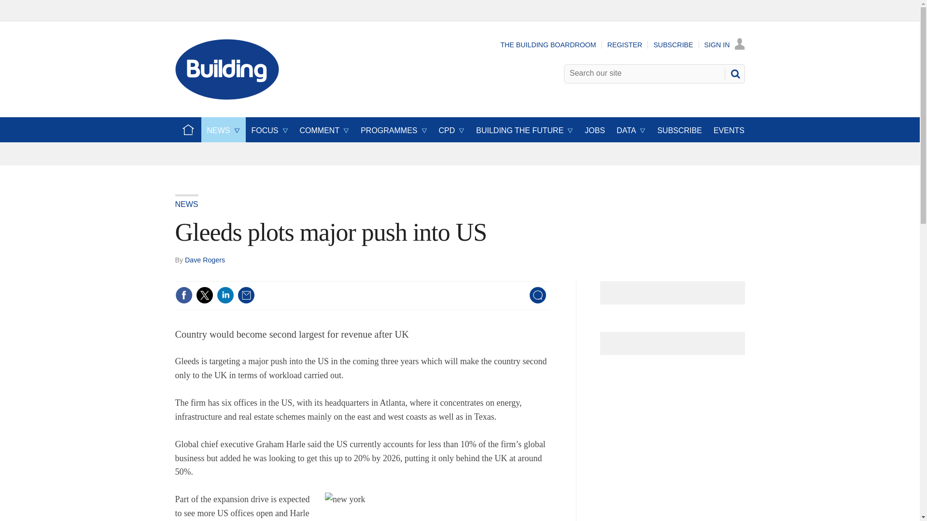 The height and width of the screenshot is (521, 927). Describe the element at coordinates (673, 45) in the screenshot. I see `SUBSCRIBE` at that location.